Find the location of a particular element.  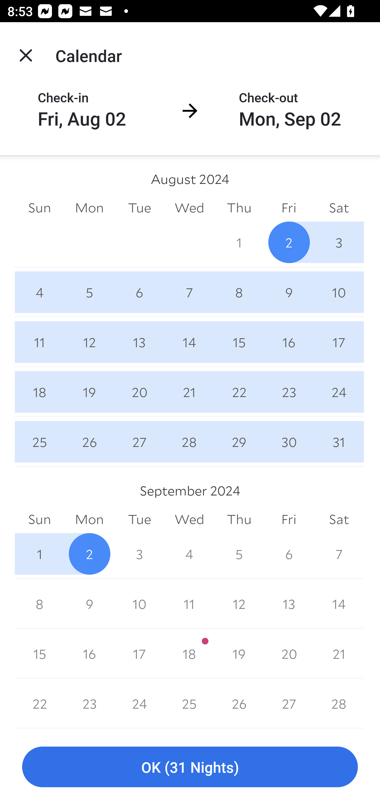

12 12 August 2024 is located at coordinates (89, 342).